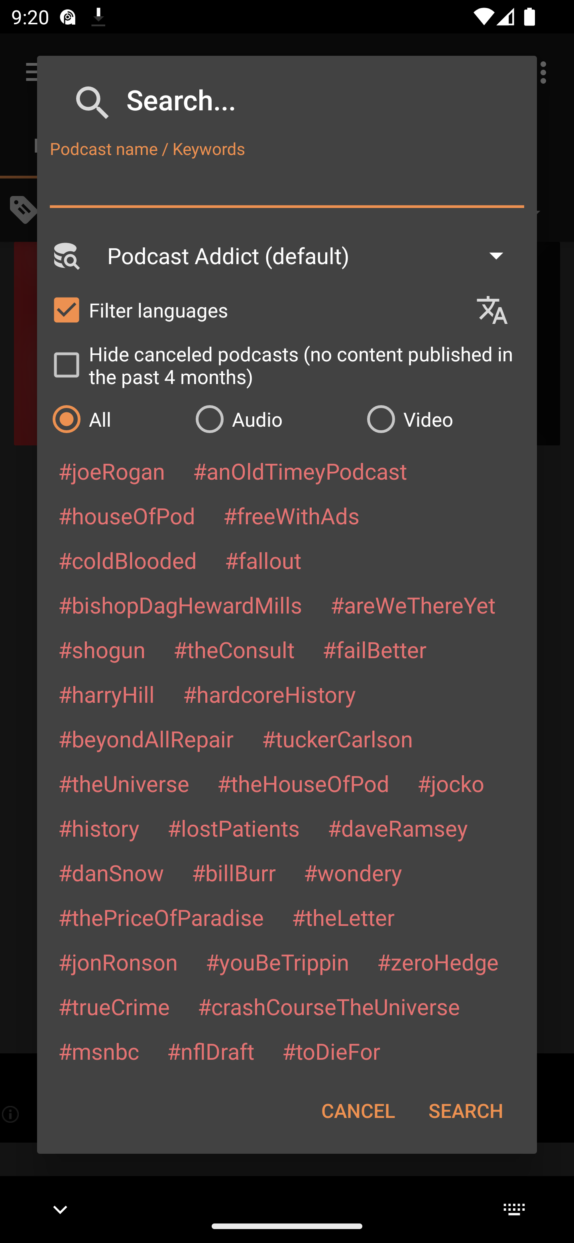 The height and width of the screenshot is (1243, 574). I want to click on #nflDraft, so click(210, 1051).